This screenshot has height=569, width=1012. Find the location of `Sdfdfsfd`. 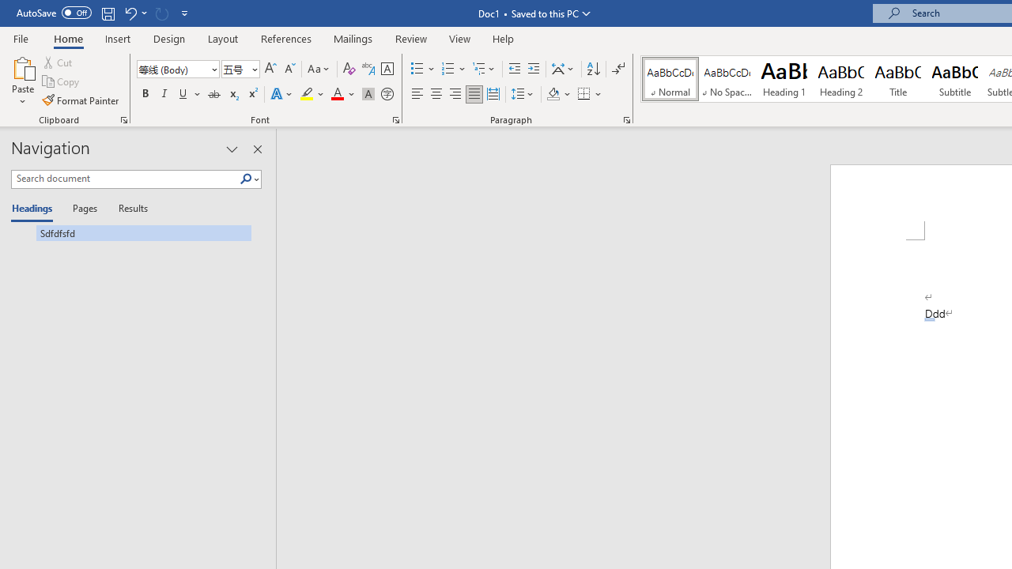

Sdfdfsfd is located at coordinates (131, 232).